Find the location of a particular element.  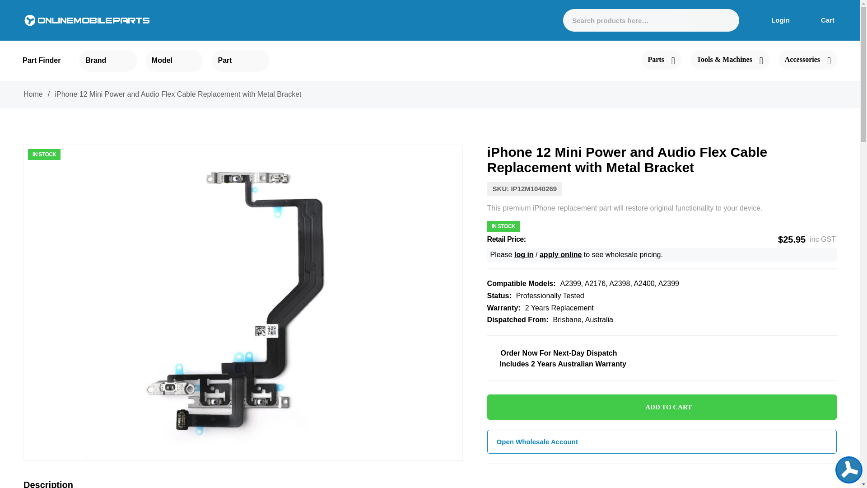

Parts is located at coordinates (661, 60).